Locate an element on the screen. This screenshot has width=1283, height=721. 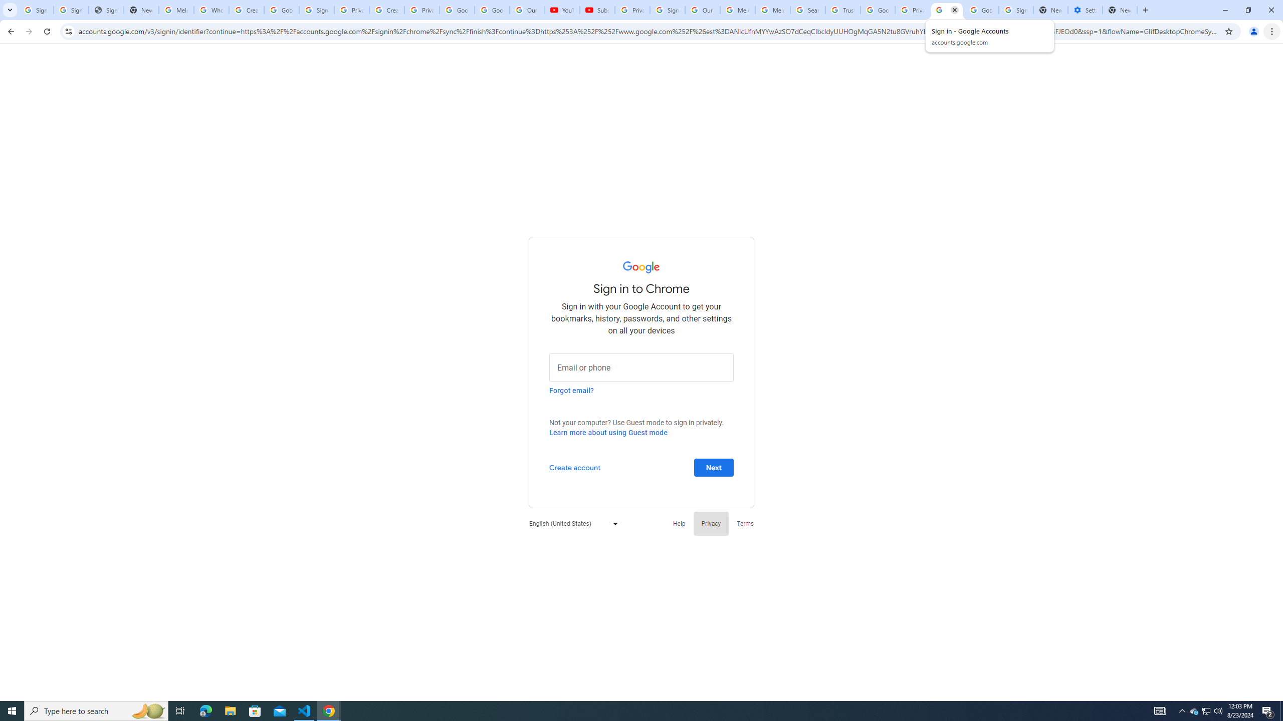
Search our Doodle Library Collection - Google Doodles is located at coordinates (807, 10).